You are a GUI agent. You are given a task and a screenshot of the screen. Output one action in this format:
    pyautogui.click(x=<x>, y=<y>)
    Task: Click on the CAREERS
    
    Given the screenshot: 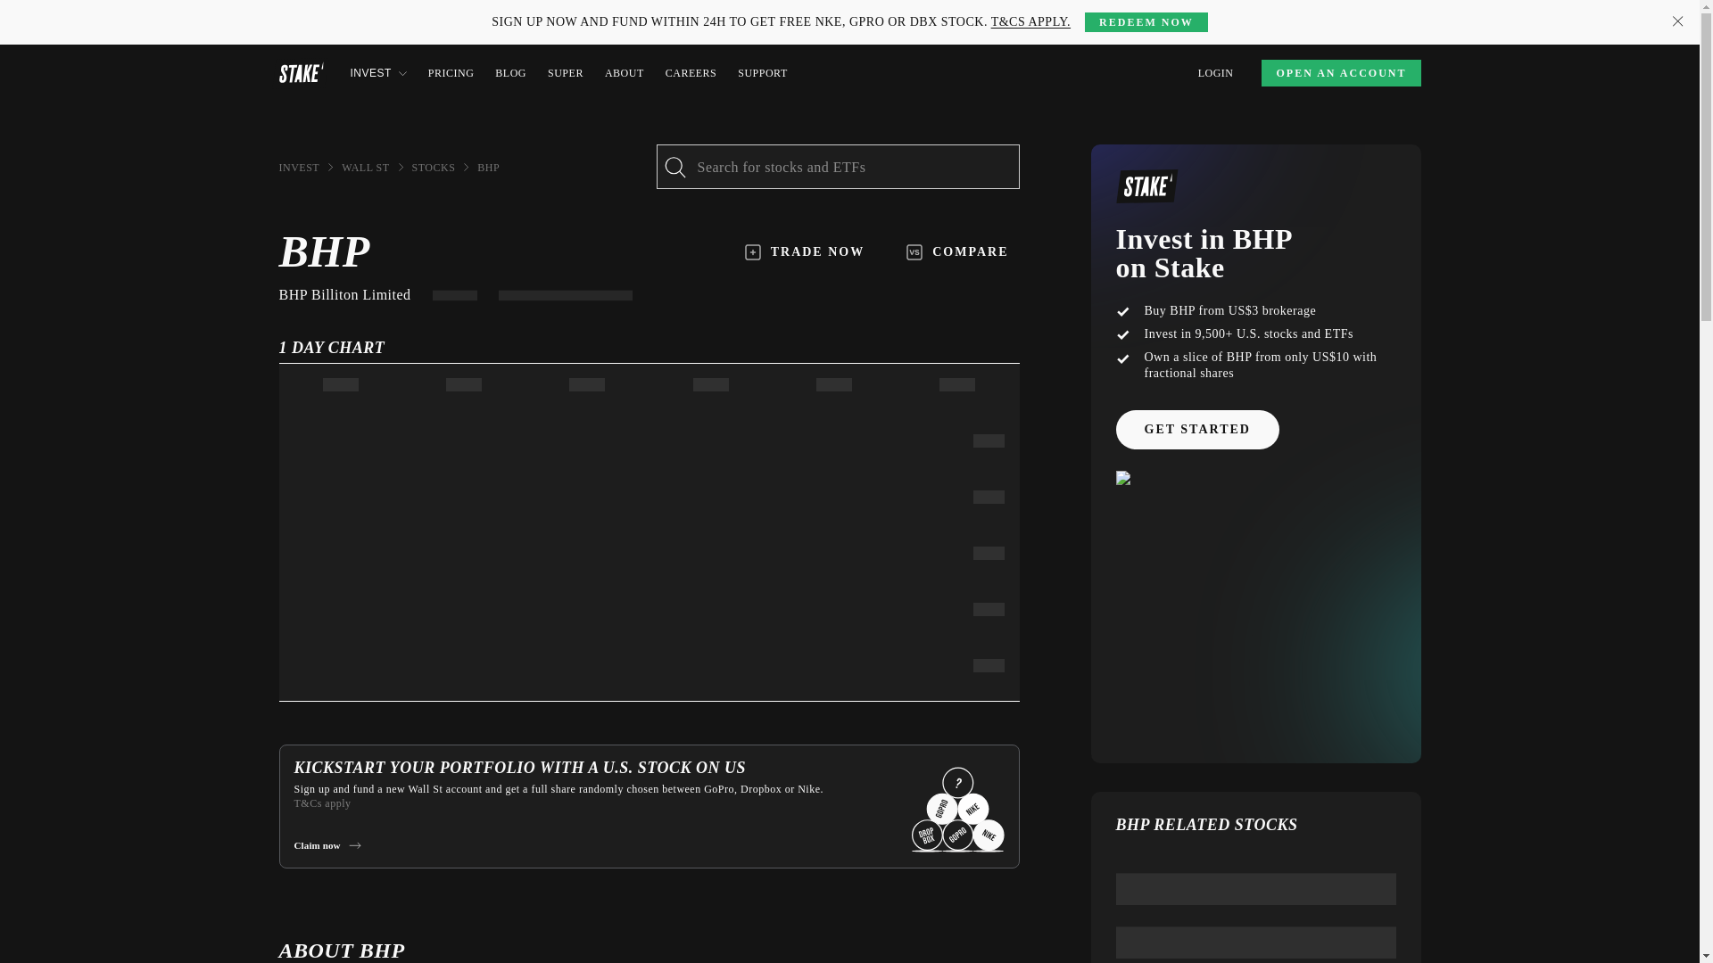 What is the action you would take?
    pyautogui.click(x=691, y=73)
    